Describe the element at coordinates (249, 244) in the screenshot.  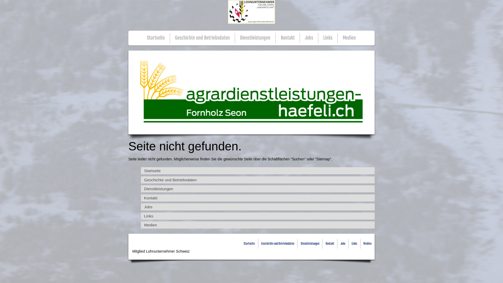
I see `Startseite` at that location.